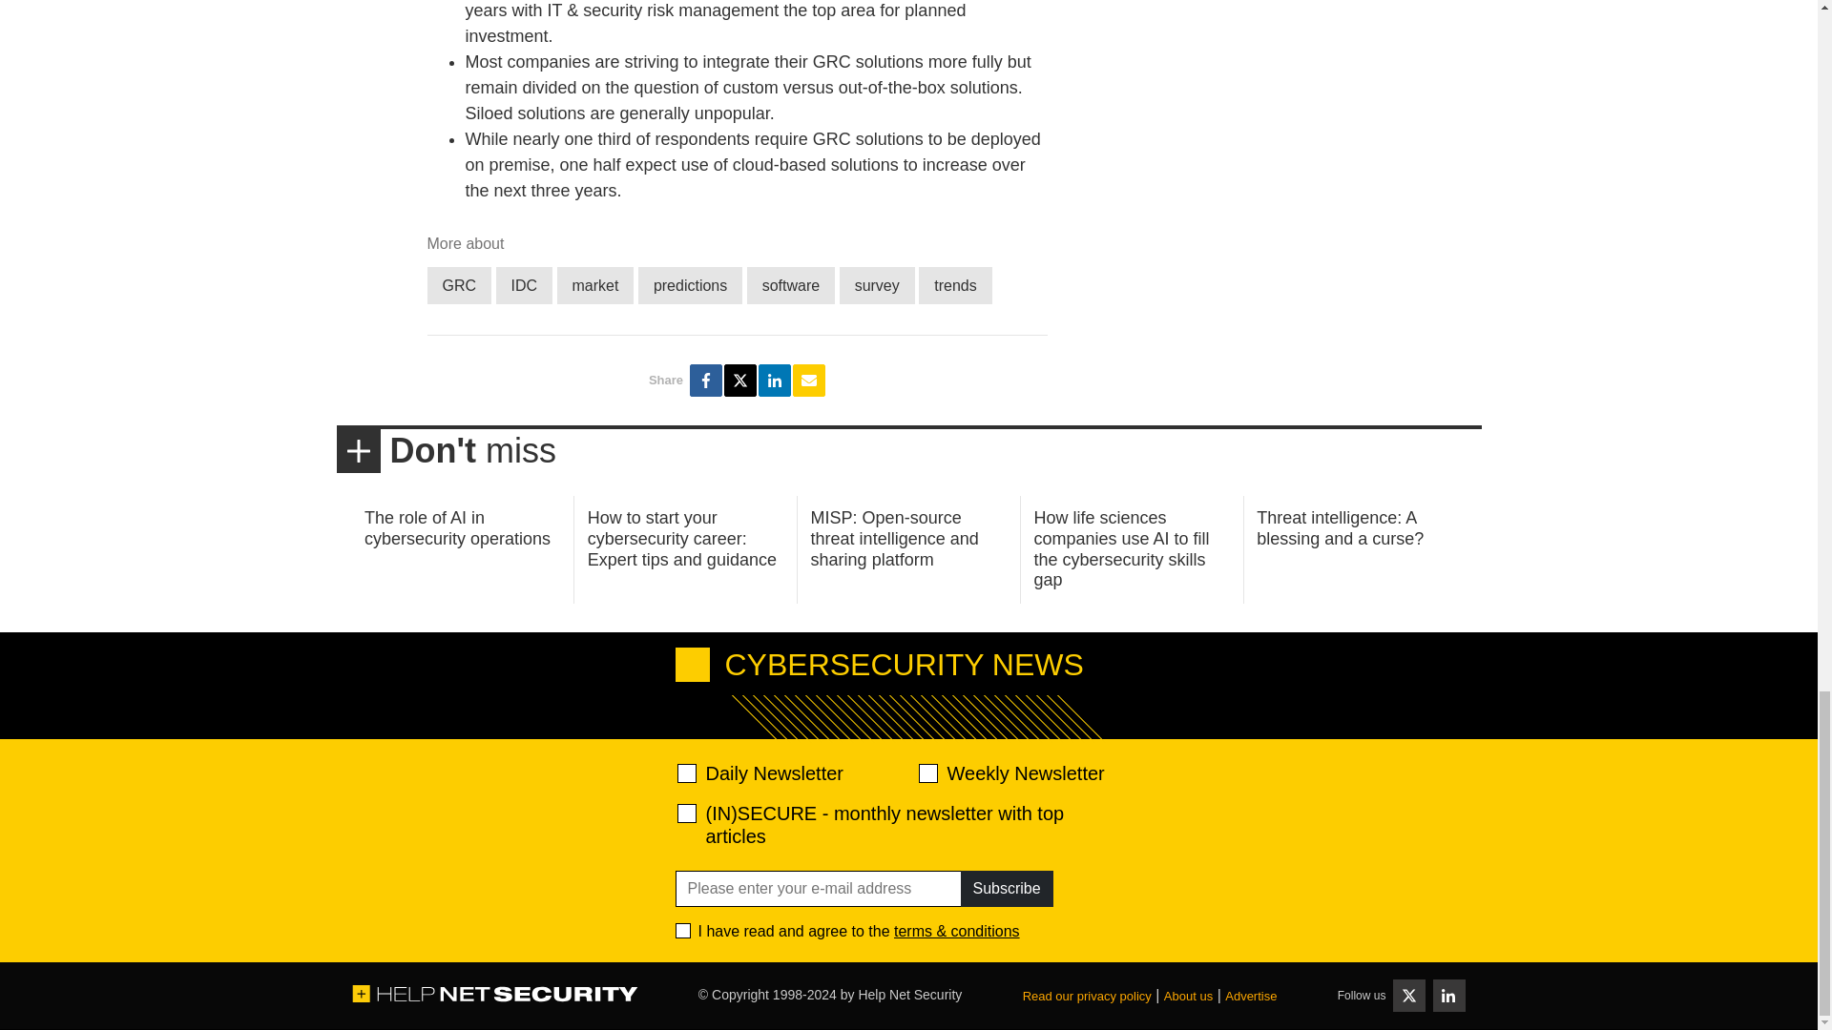 The width and height of the screenshot is (1832, 1030). I want to click on predictions, so click(689, 284).